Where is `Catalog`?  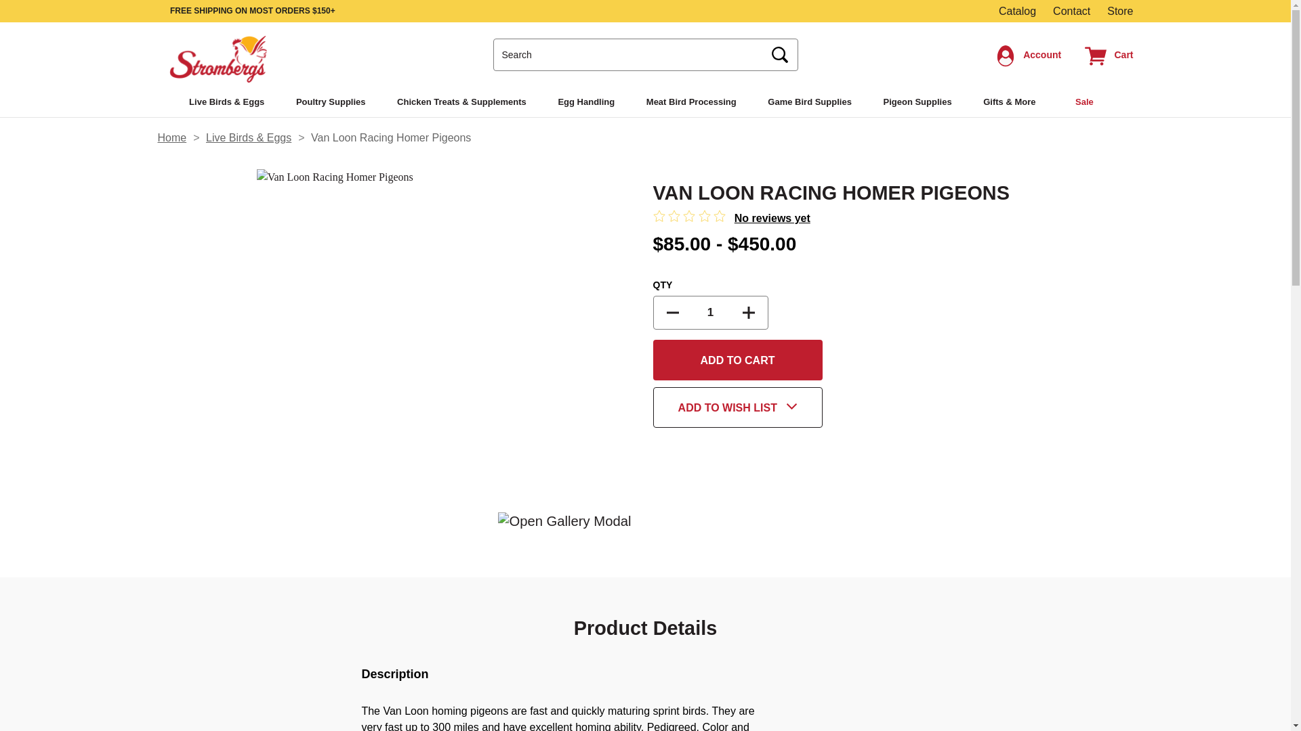 Catalog is located at coordinates (1017, 11).